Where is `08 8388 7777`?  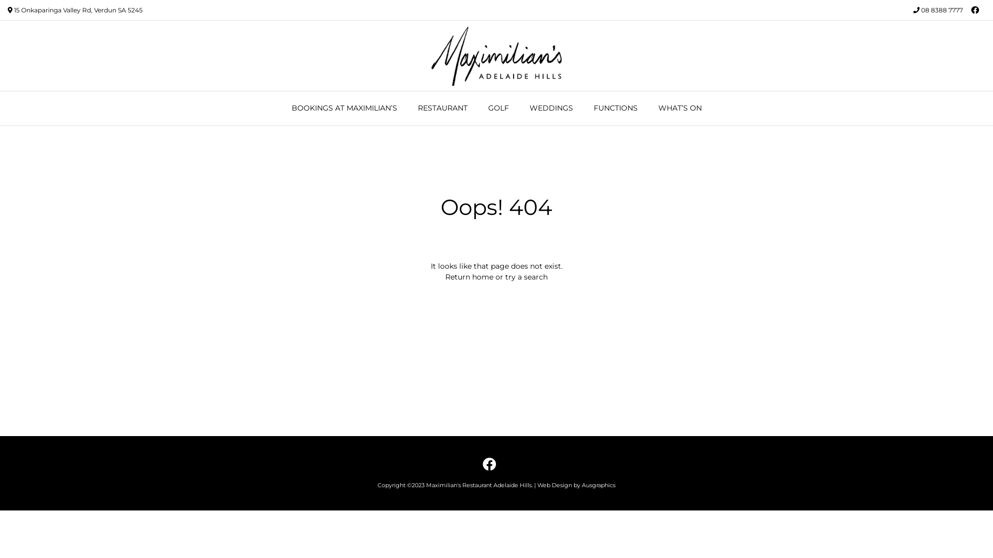 08 8388 7777 is located at coordinates (942, 10).